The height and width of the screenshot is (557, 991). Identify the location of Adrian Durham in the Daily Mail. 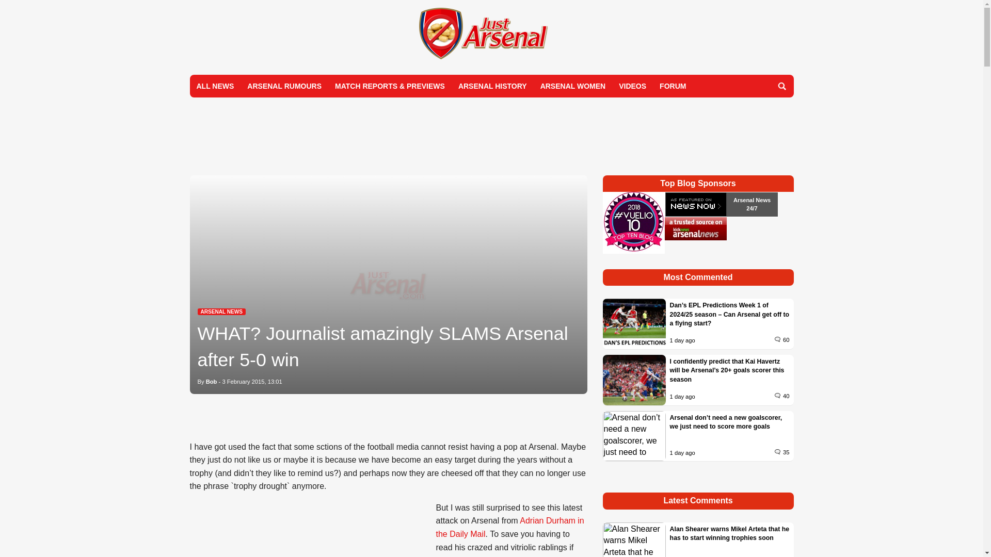
(509, 527).